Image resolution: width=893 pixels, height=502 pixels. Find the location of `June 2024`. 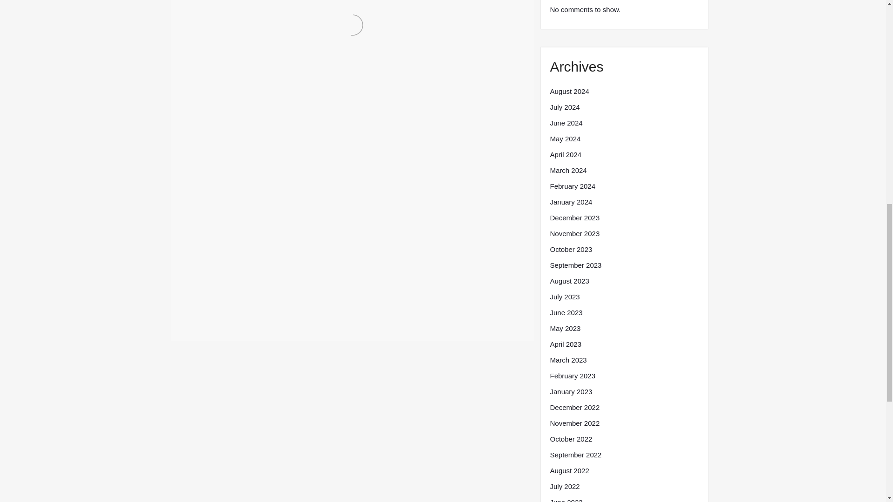

June 2024 is located at coordinates (566, 123).